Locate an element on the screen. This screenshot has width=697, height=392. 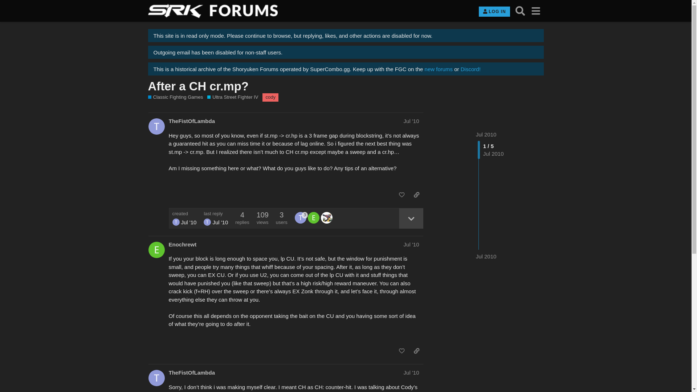
Jul 2010 is located at coordinates (486, 134).